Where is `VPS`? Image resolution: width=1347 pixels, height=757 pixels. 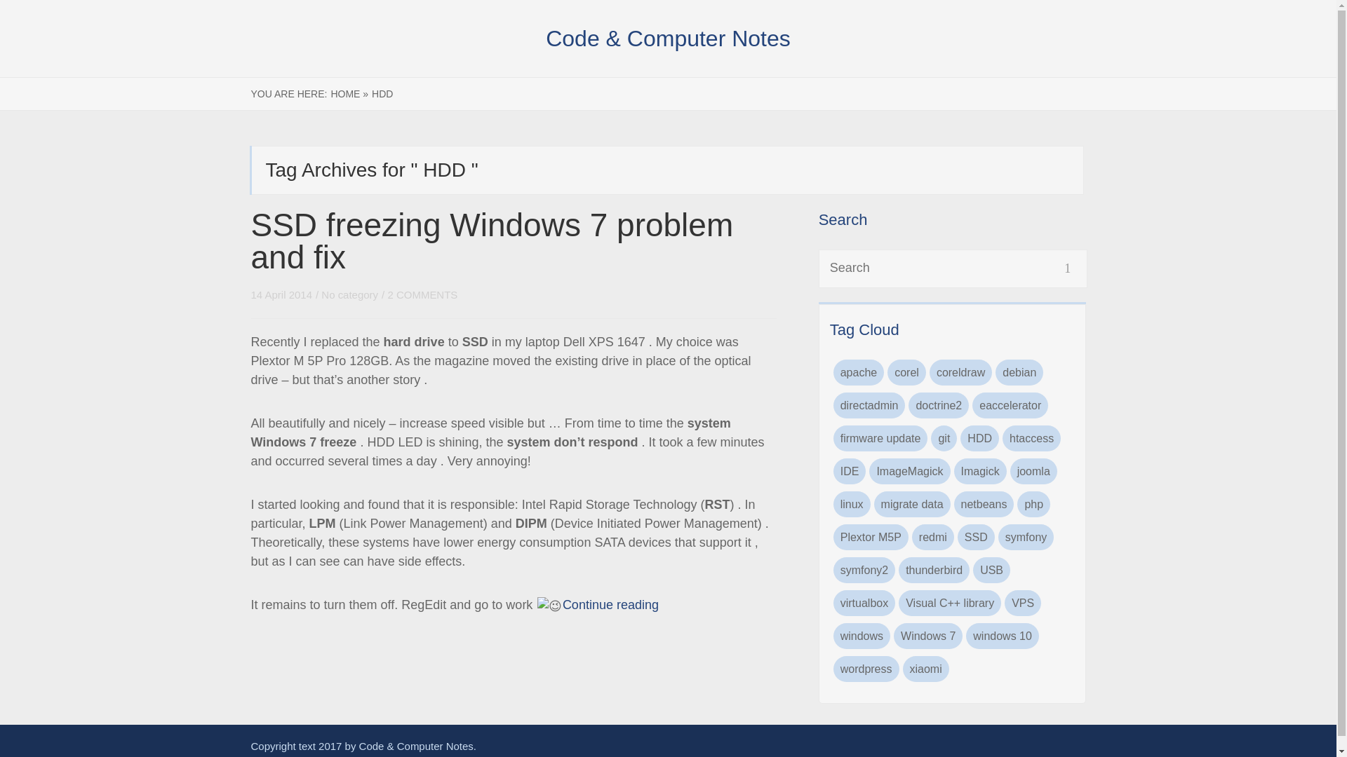 VPS is located at coordinates (1023, 603).